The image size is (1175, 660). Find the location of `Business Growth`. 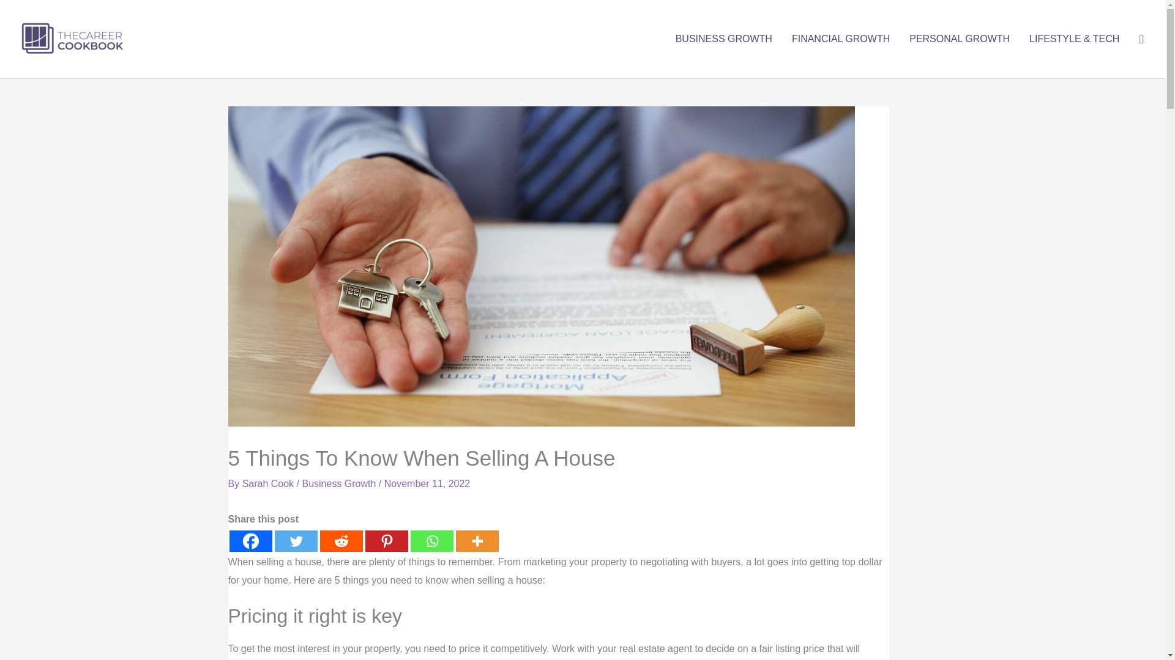

Business Growth is located at coordinates (339, 484).